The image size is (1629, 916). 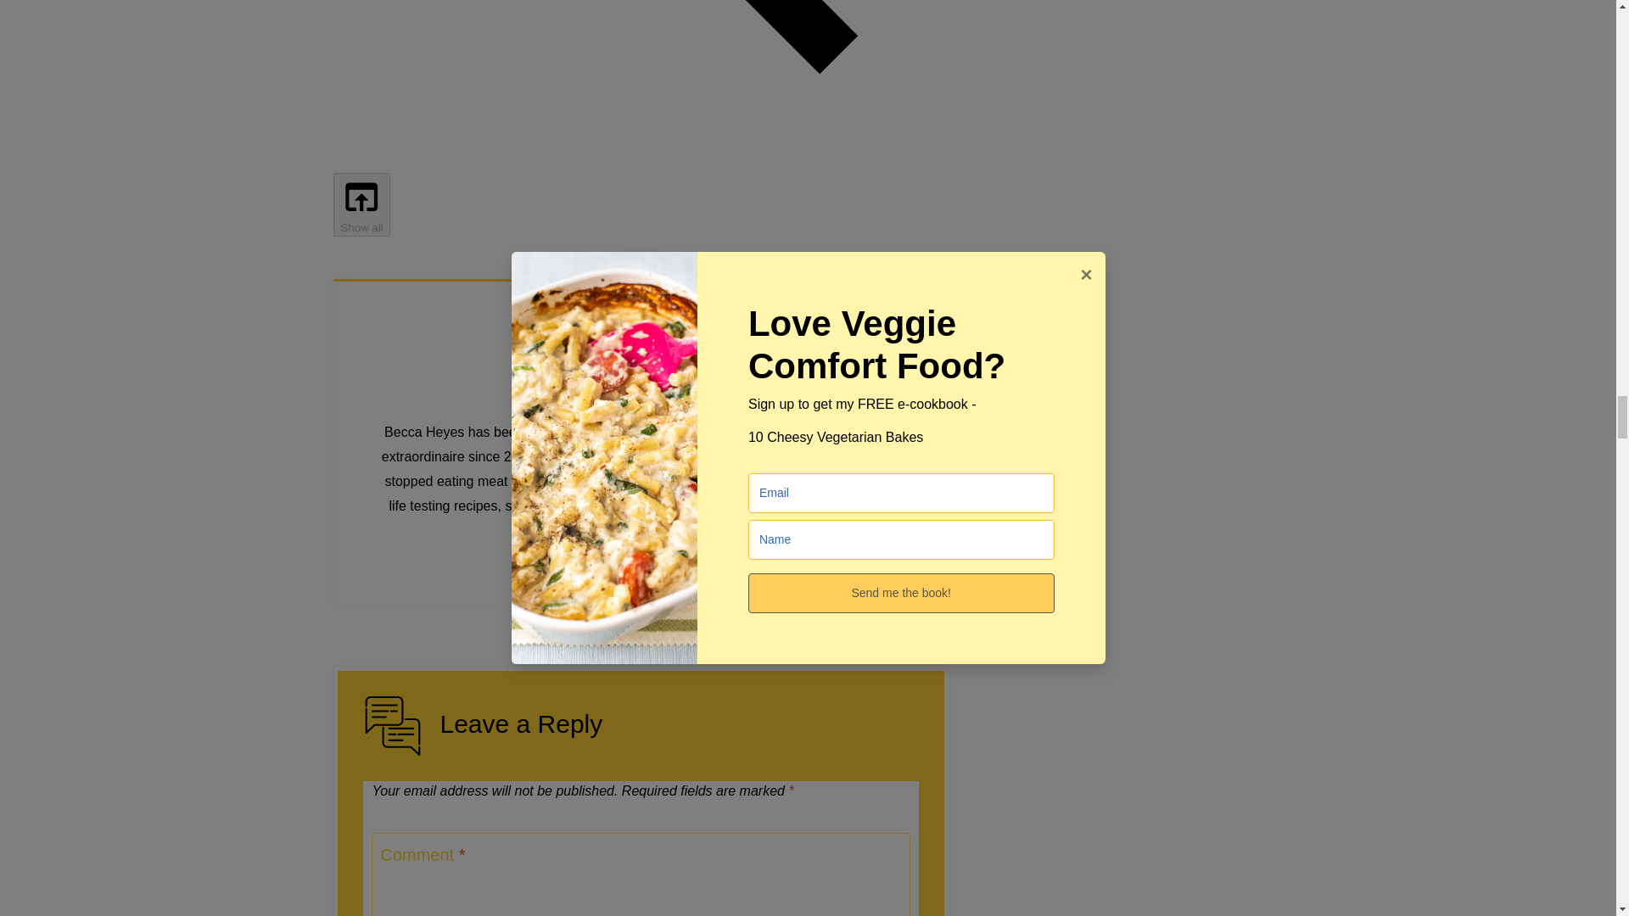 What do you see at coordinates (641, 361) in the screenshot?
I see `Becca Heyes` at bounding box center [641, 361].